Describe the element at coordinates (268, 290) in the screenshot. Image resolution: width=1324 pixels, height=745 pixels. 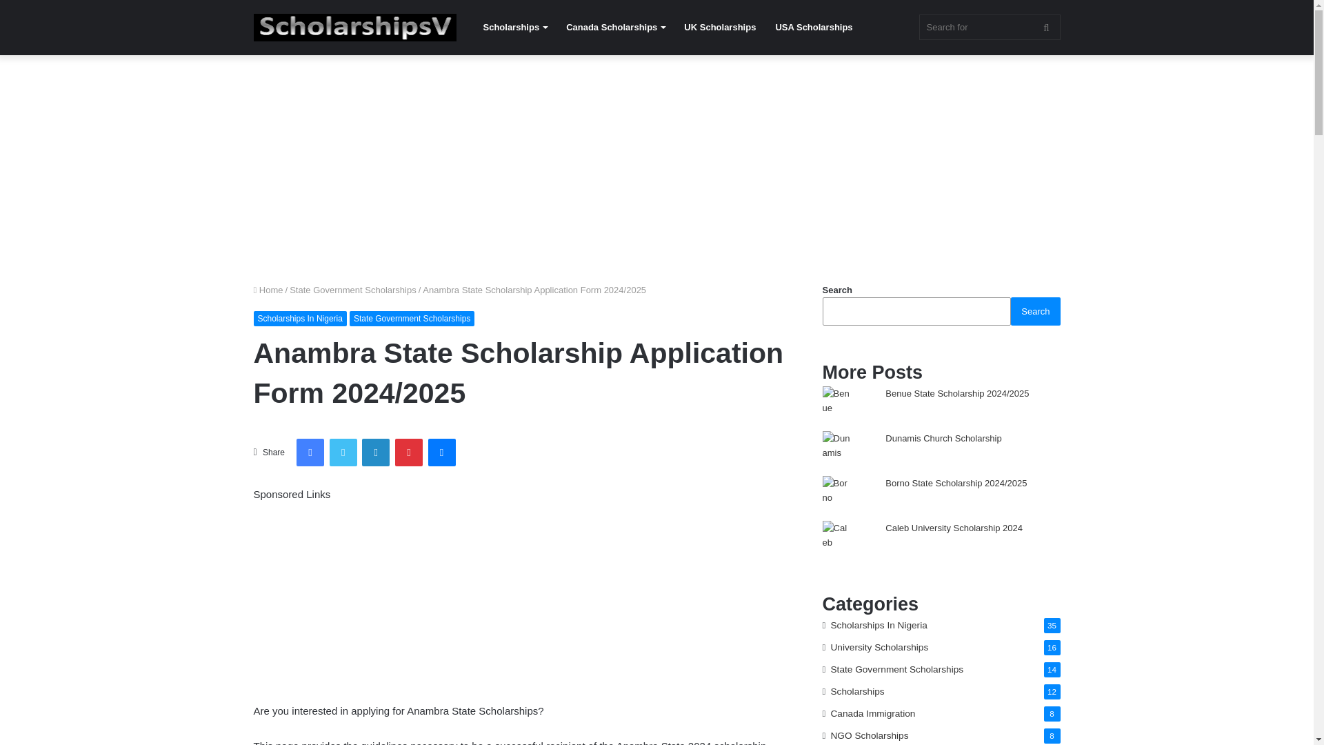
I see `Home` at that location.